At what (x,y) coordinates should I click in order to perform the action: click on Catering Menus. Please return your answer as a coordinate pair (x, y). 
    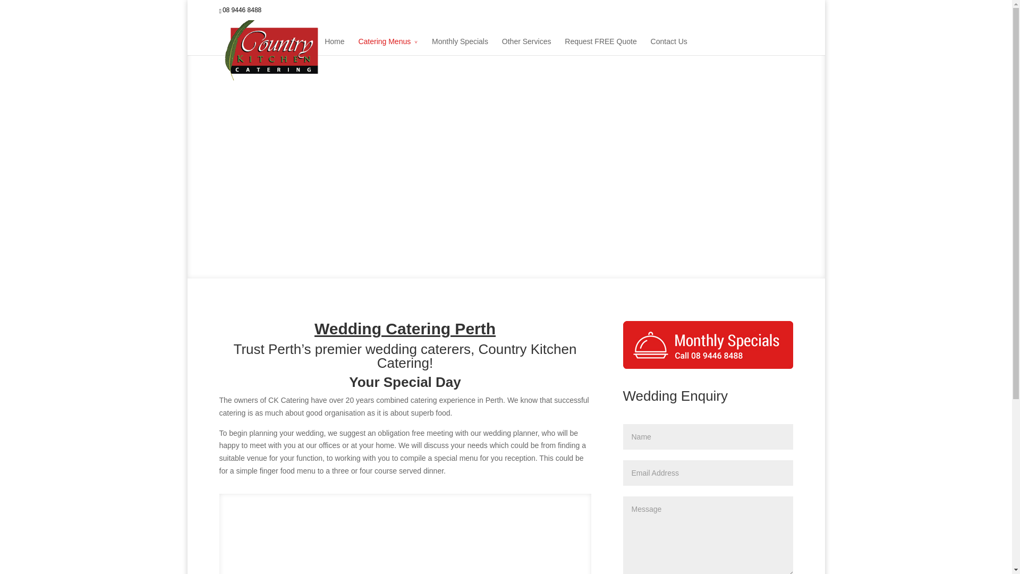
    Looking at the image, I should click on (388, 45).